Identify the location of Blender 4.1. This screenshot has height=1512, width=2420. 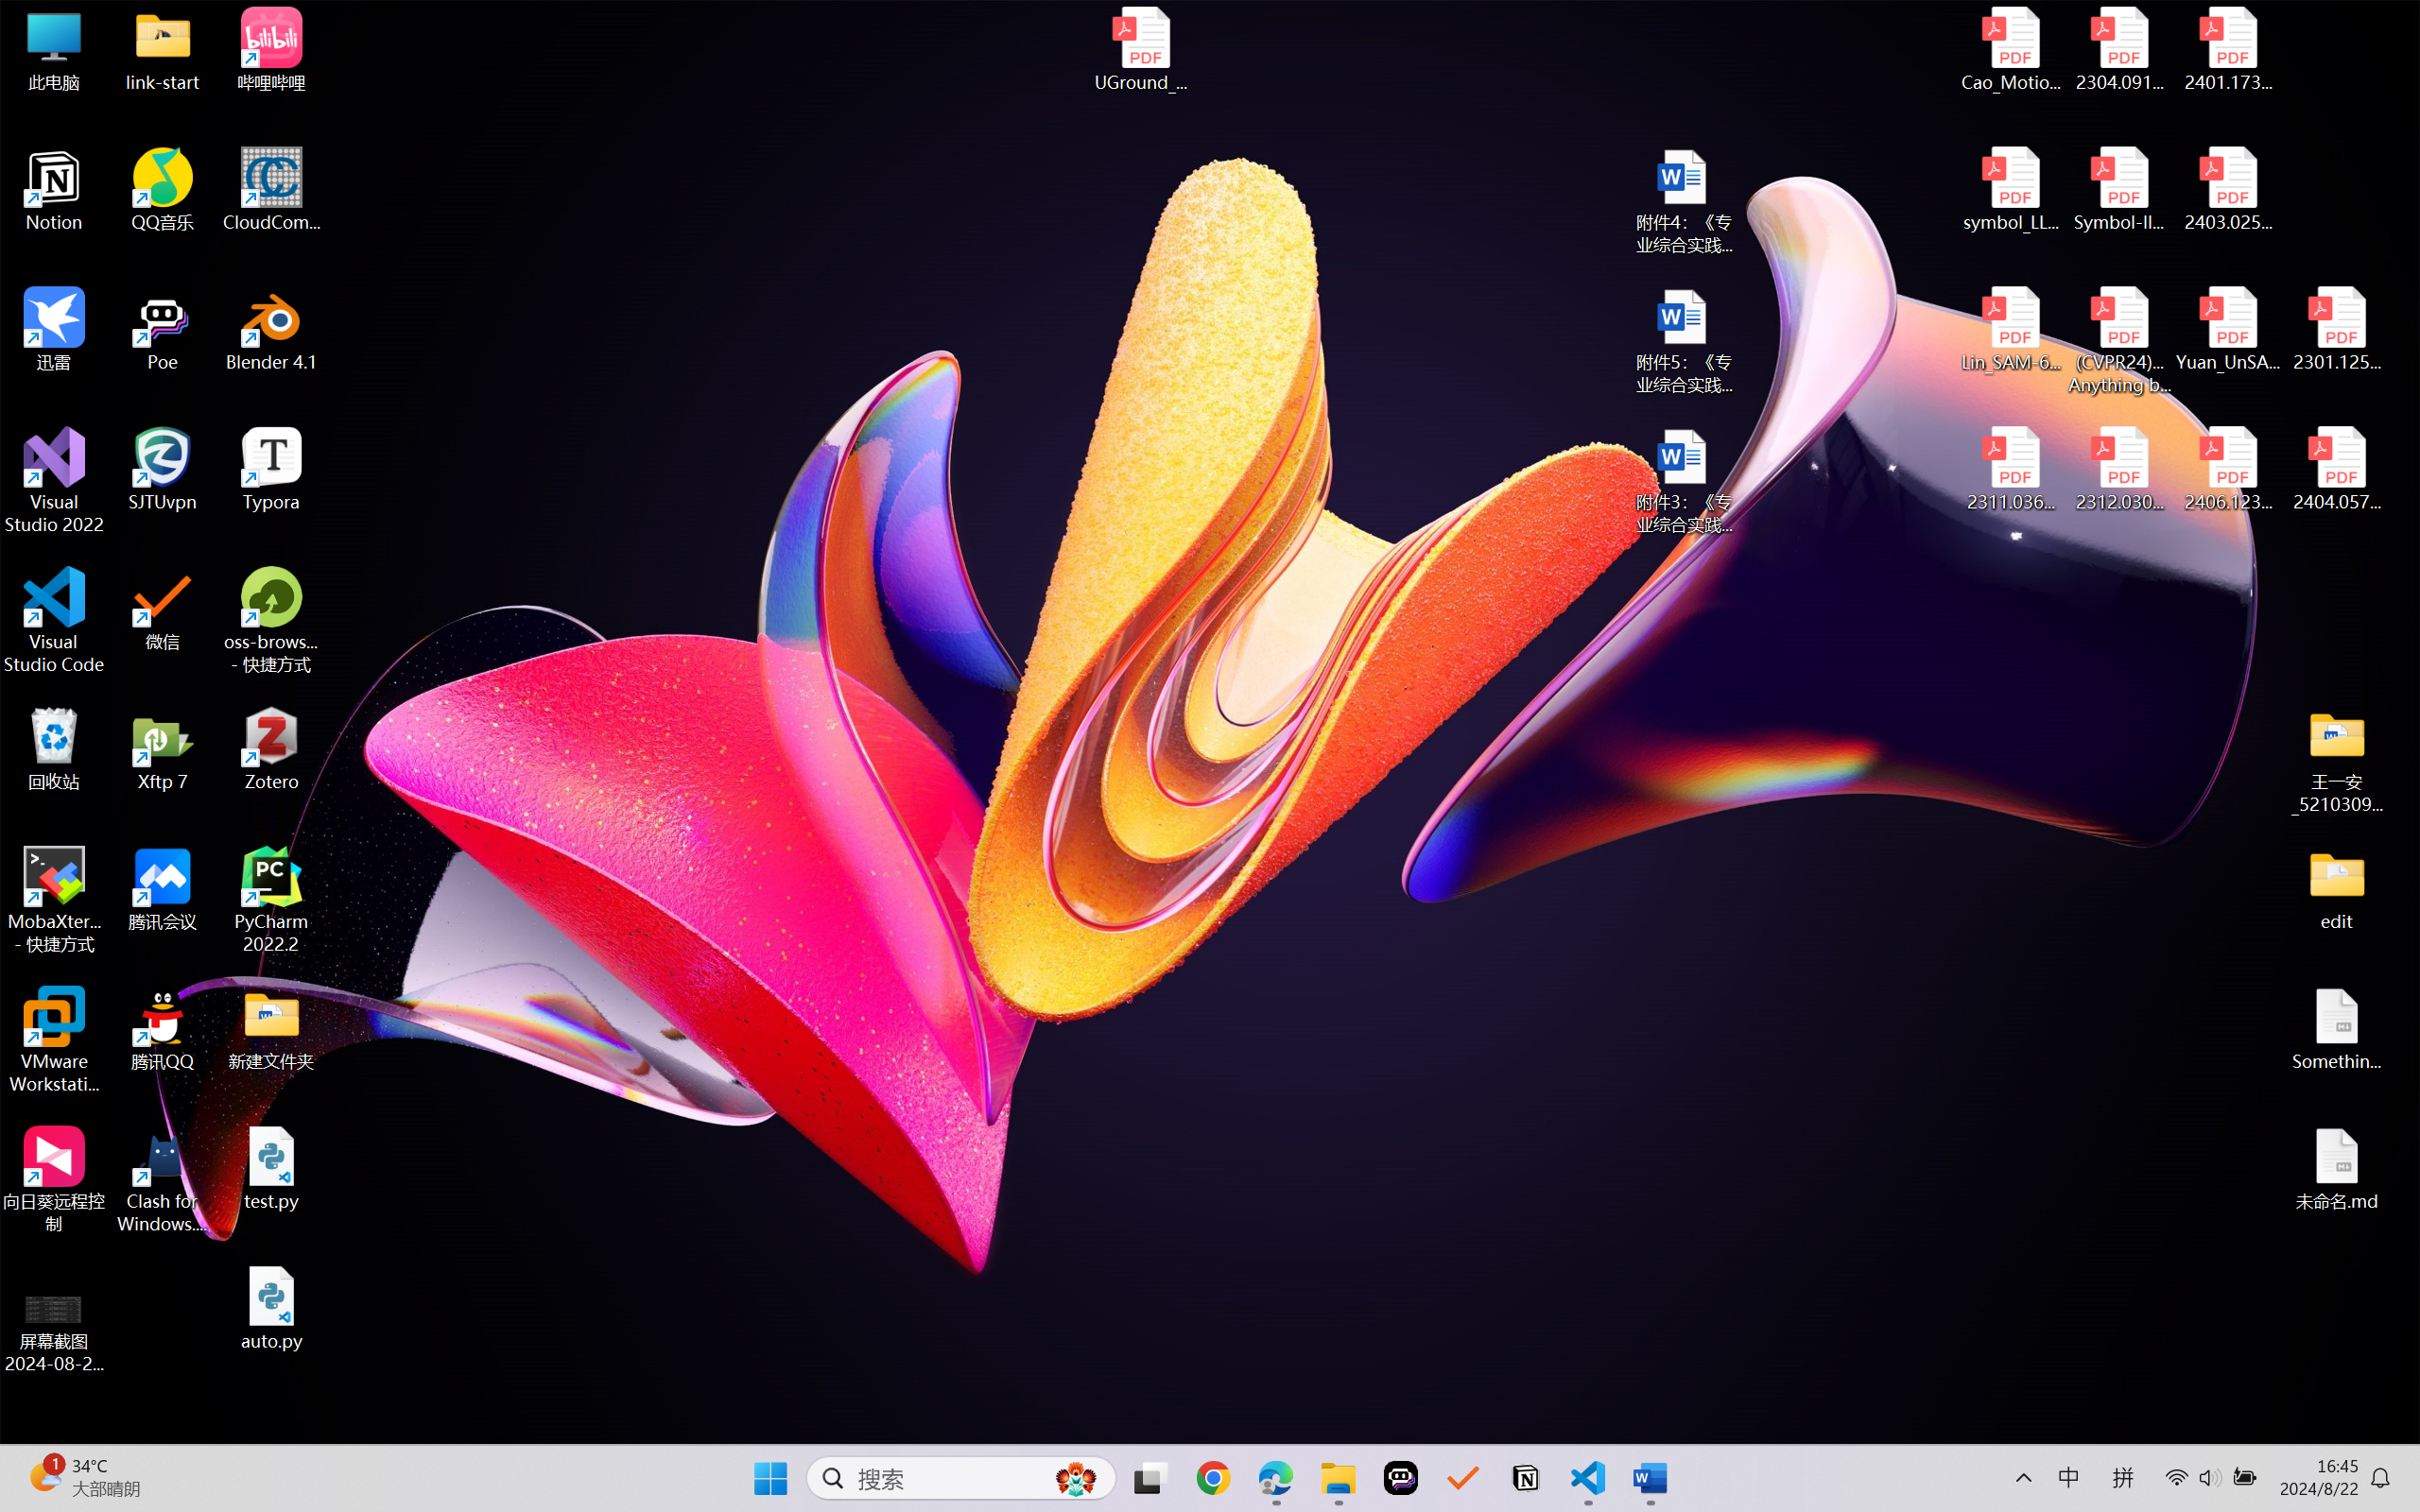
(272, 329).